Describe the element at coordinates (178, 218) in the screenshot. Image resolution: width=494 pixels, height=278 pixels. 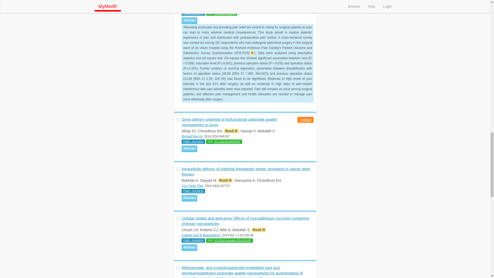
I see `on` at that location.